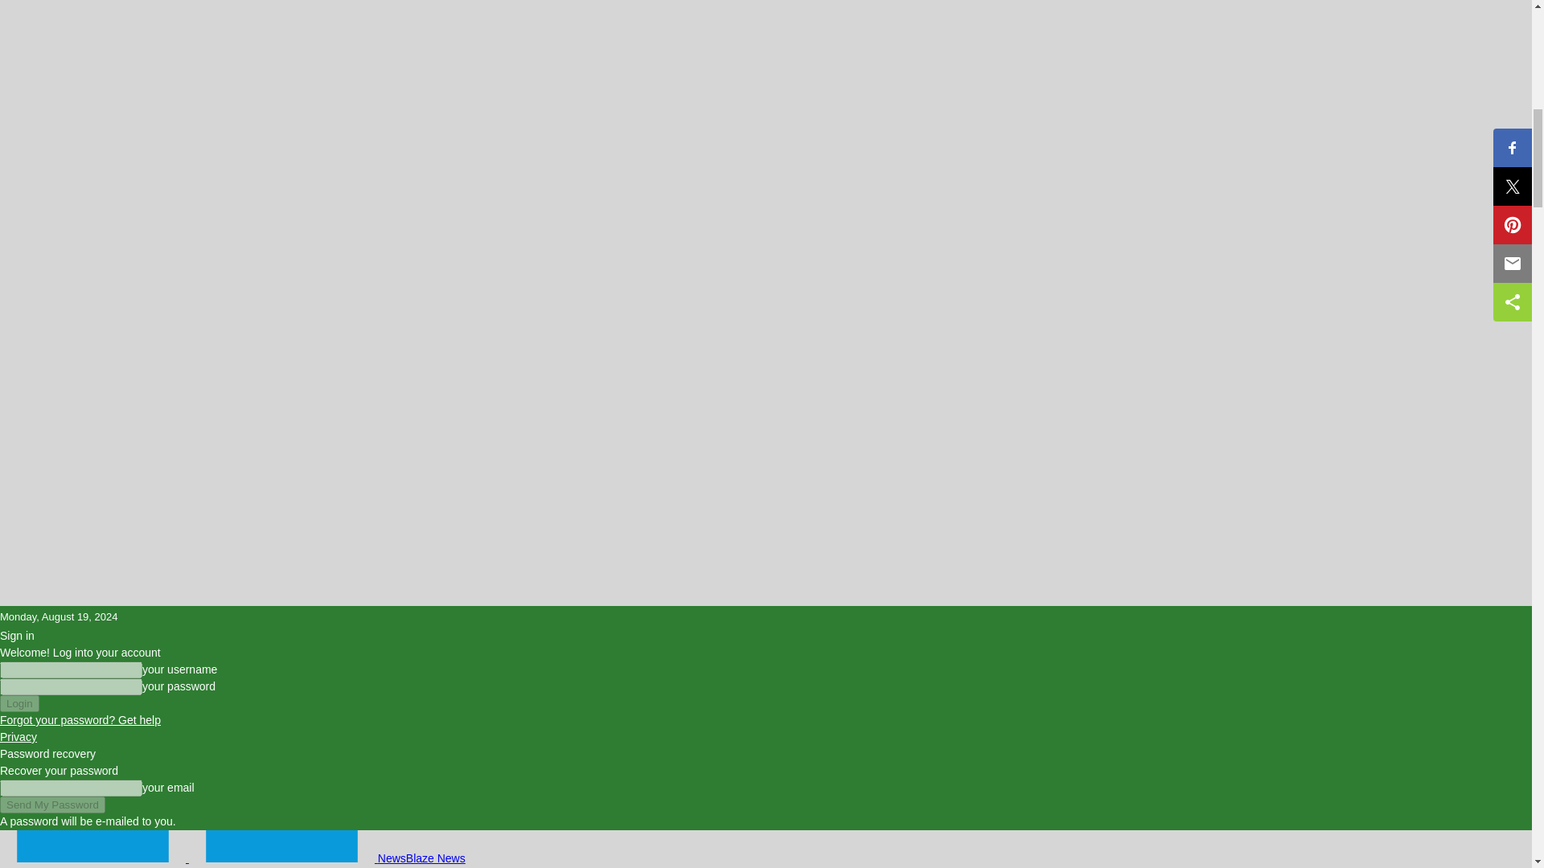 This screenshot has height=868, width=1544. I want to click on NewsBlaze News logo, so click(92, 845).